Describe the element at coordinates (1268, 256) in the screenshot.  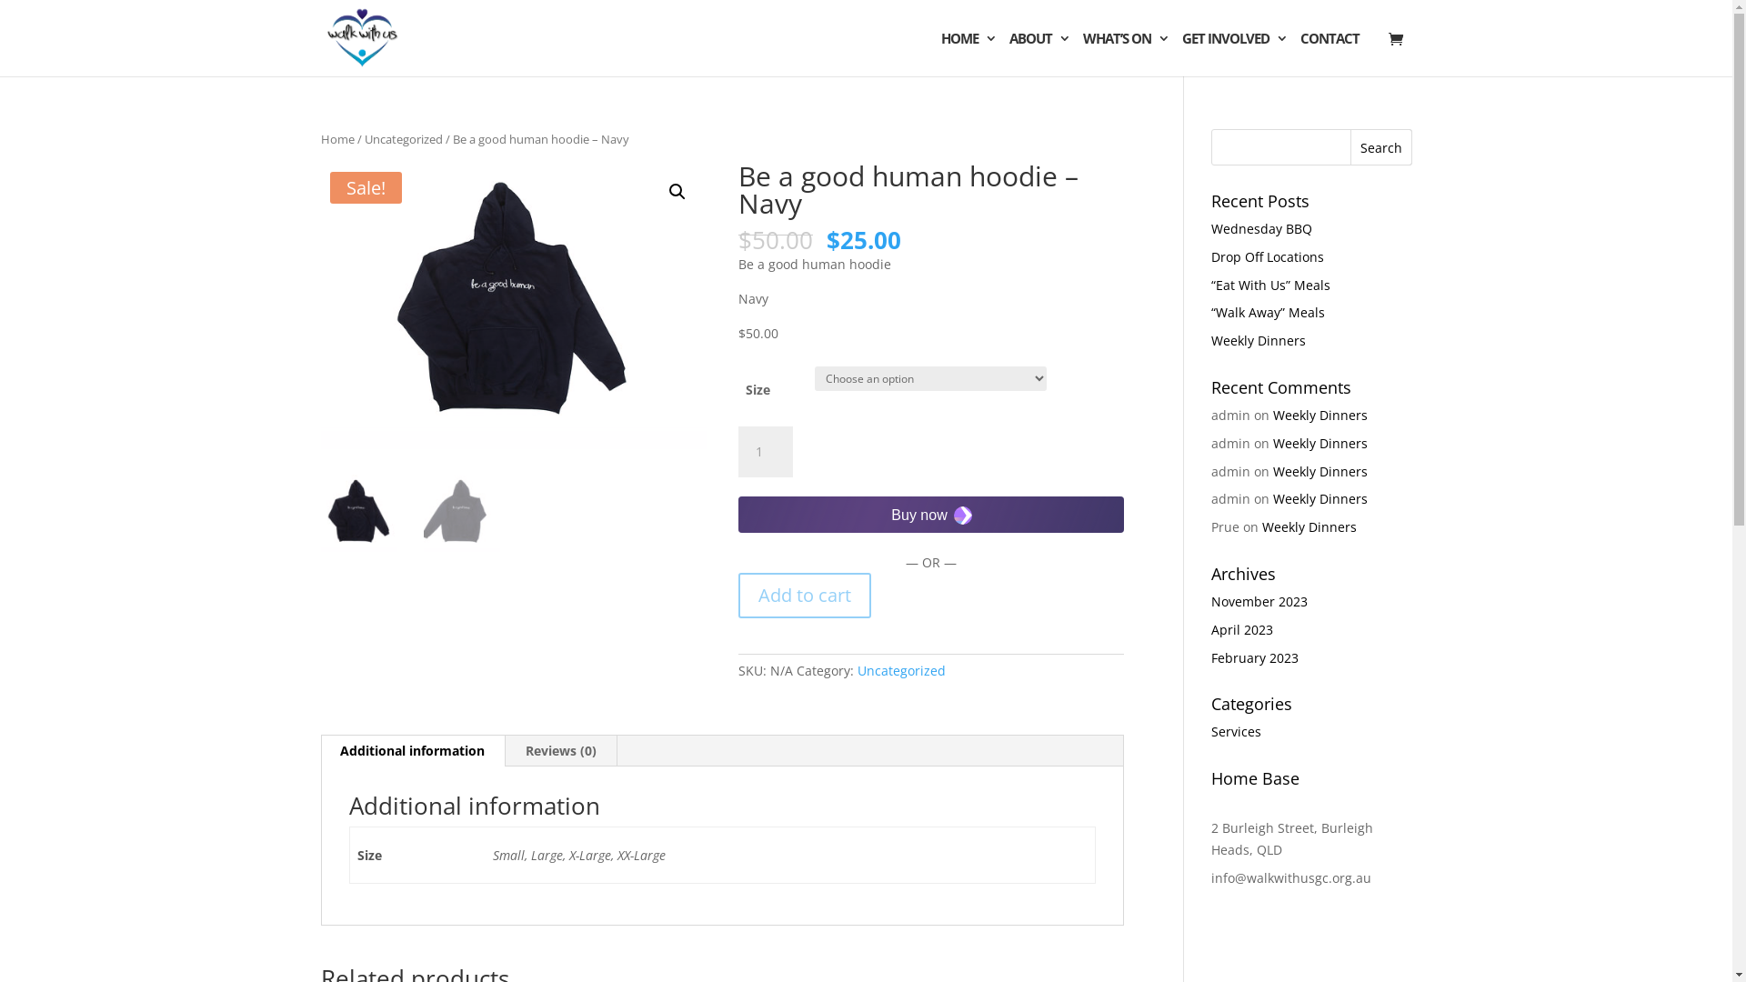
I see `Drop Off Locations` at that location.